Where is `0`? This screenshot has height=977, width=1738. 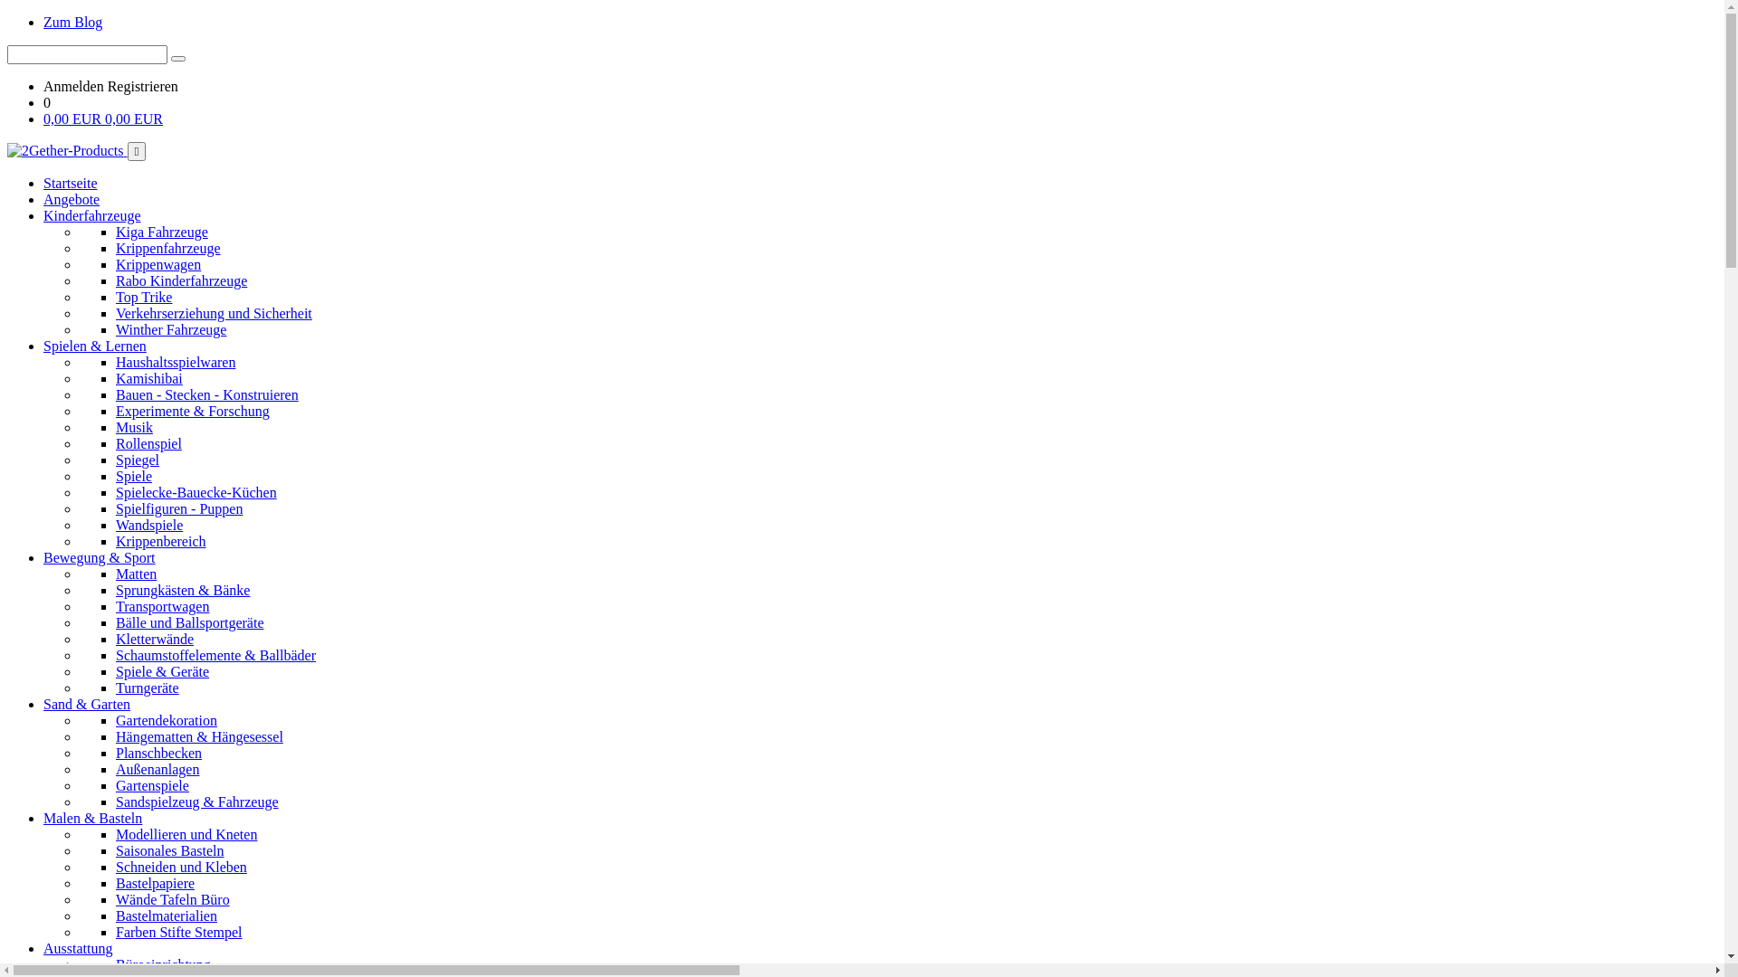 0 is located at coordinates (47, 103).